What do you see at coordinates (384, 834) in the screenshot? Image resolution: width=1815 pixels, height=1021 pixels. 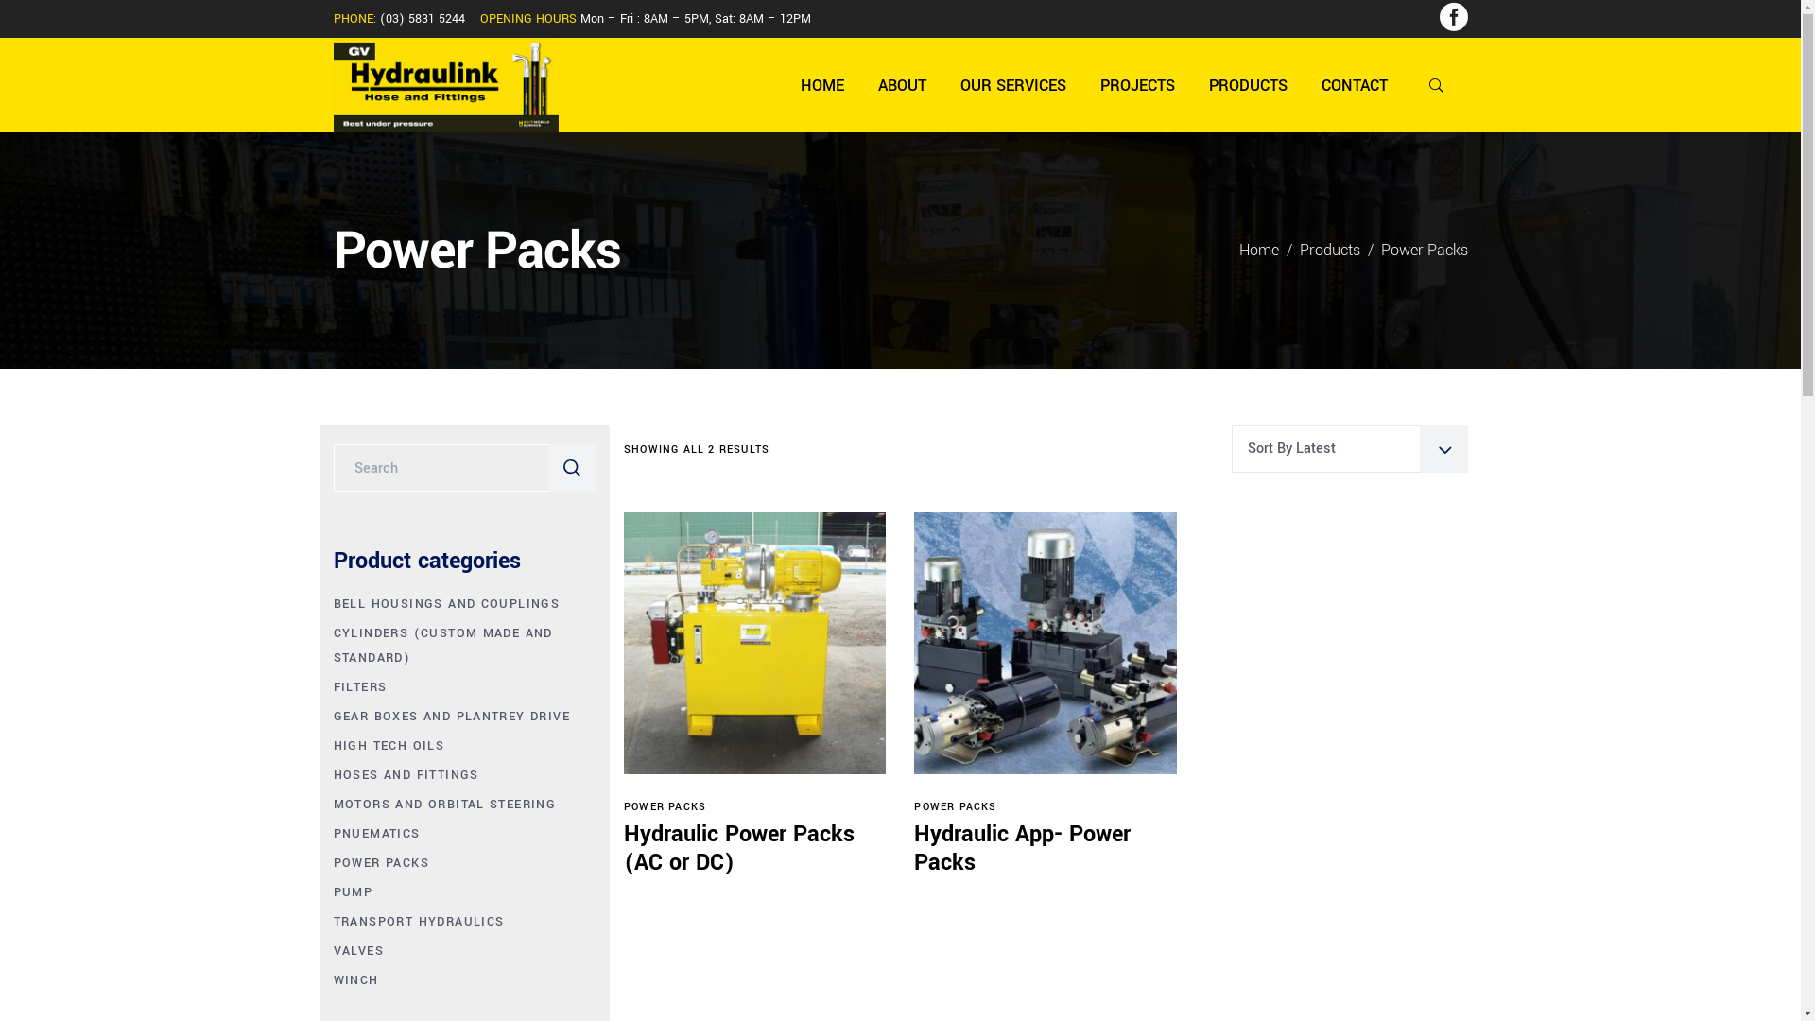 I see `PNUEMATICS` at bounding box center [384, 834].